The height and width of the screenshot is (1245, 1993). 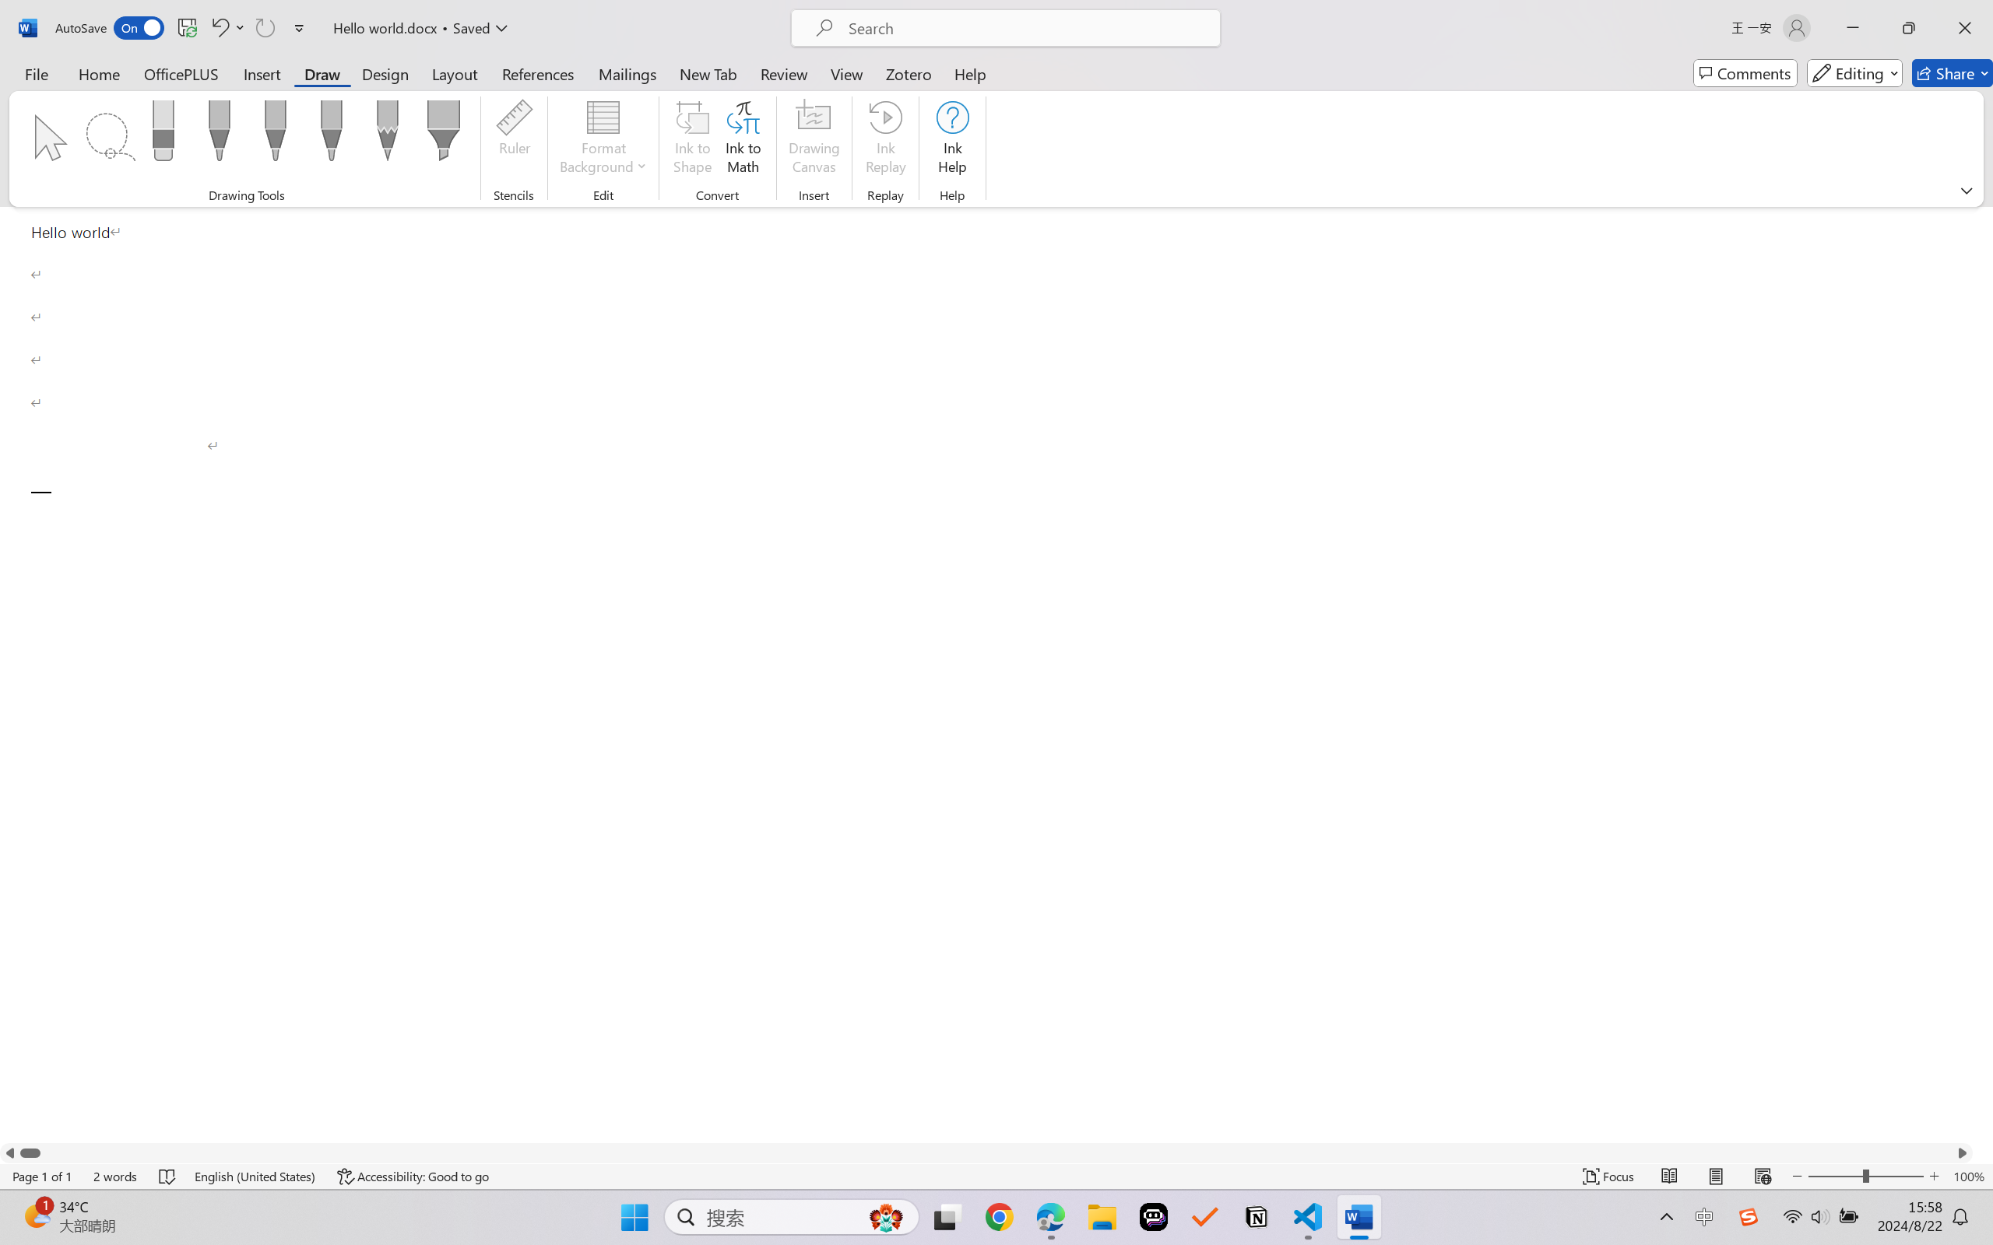 I want to click on Ribbon Display Options, so click(x=1967, y=190).